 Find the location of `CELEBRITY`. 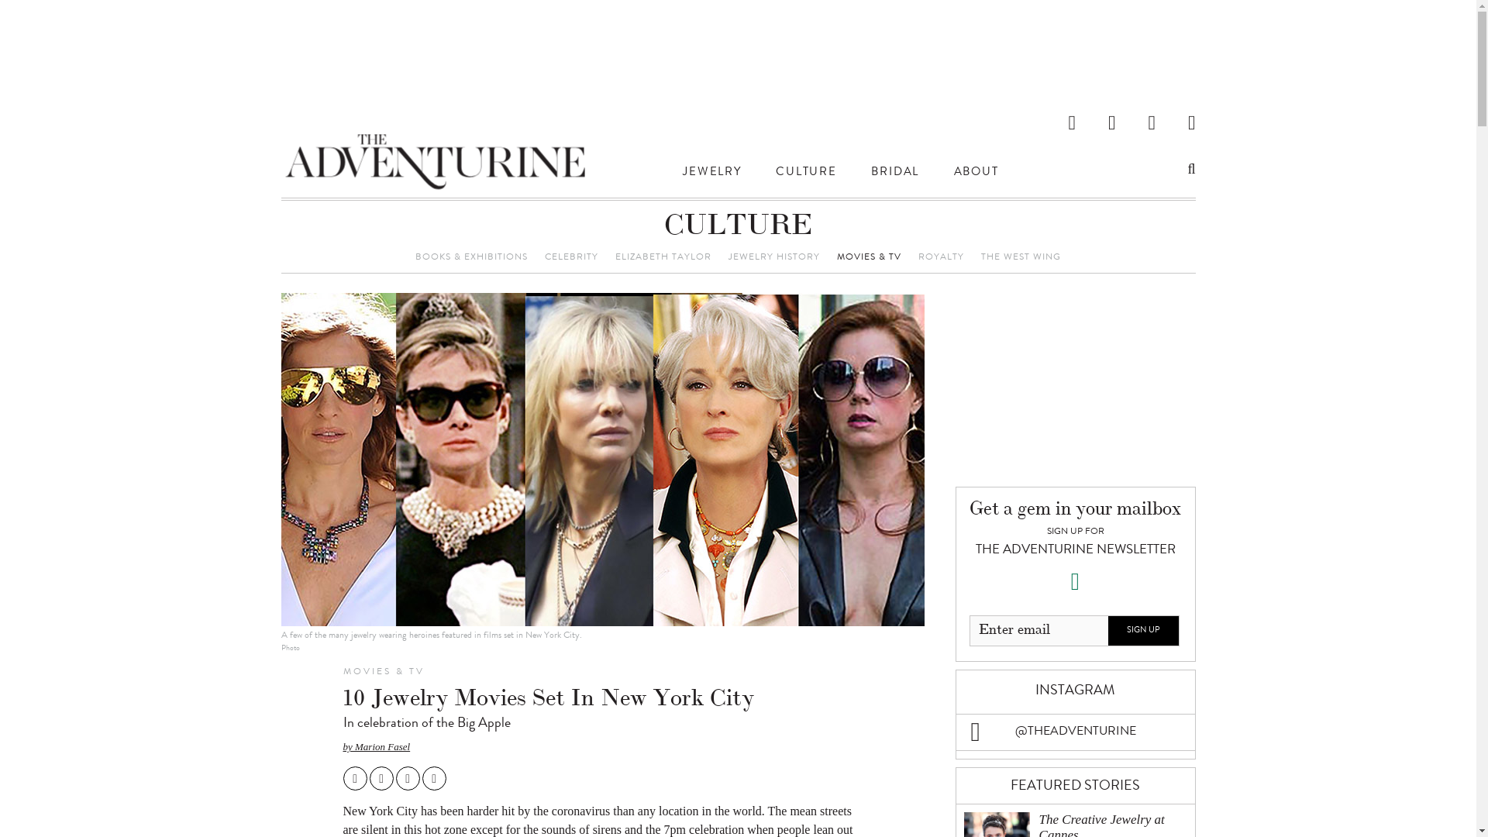

CELEBRITY is located at coordinates (570, 258).